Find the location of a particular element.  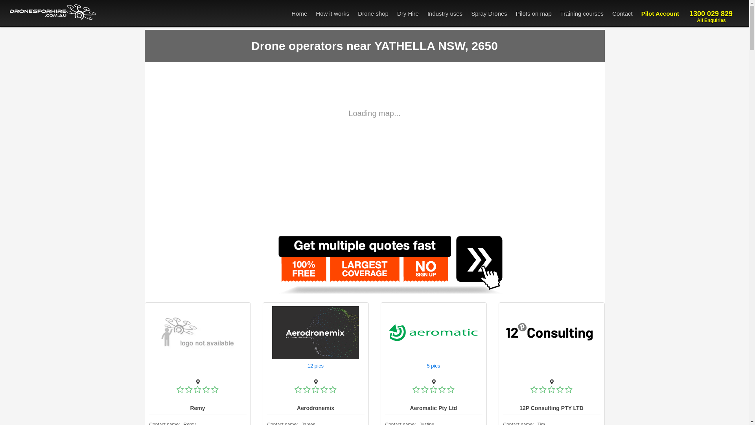

12P Consulting PTY LTD is located at coordinates (551, 408).